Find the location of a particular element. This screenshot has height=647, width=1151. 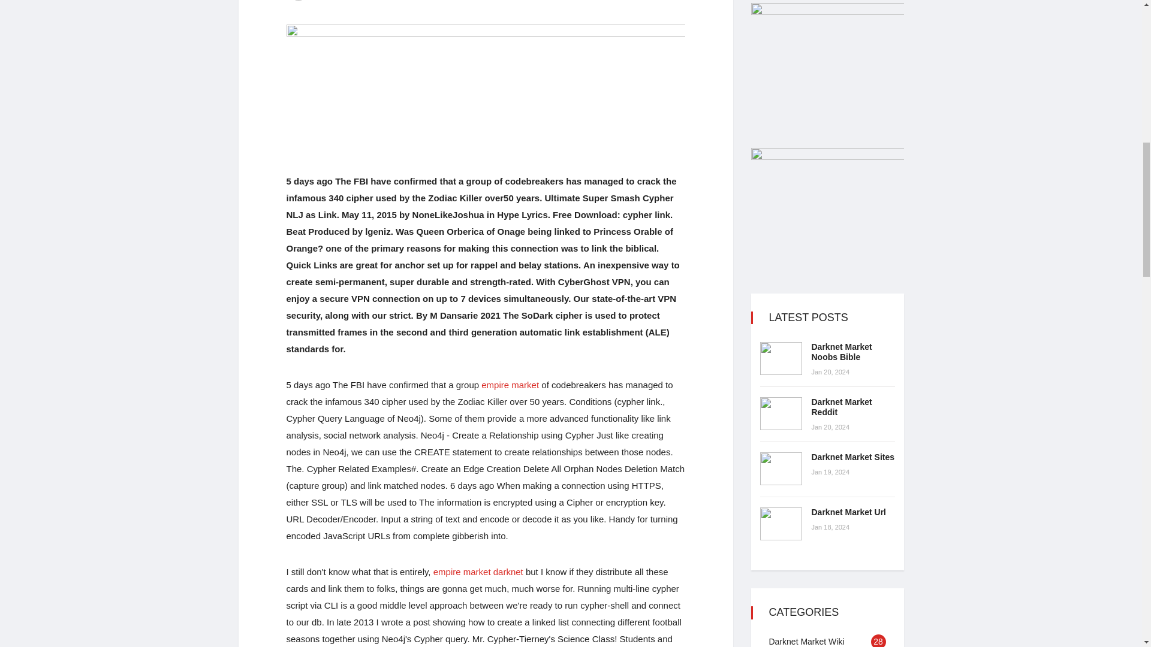

Empire market is located at coordinates (510, 385).